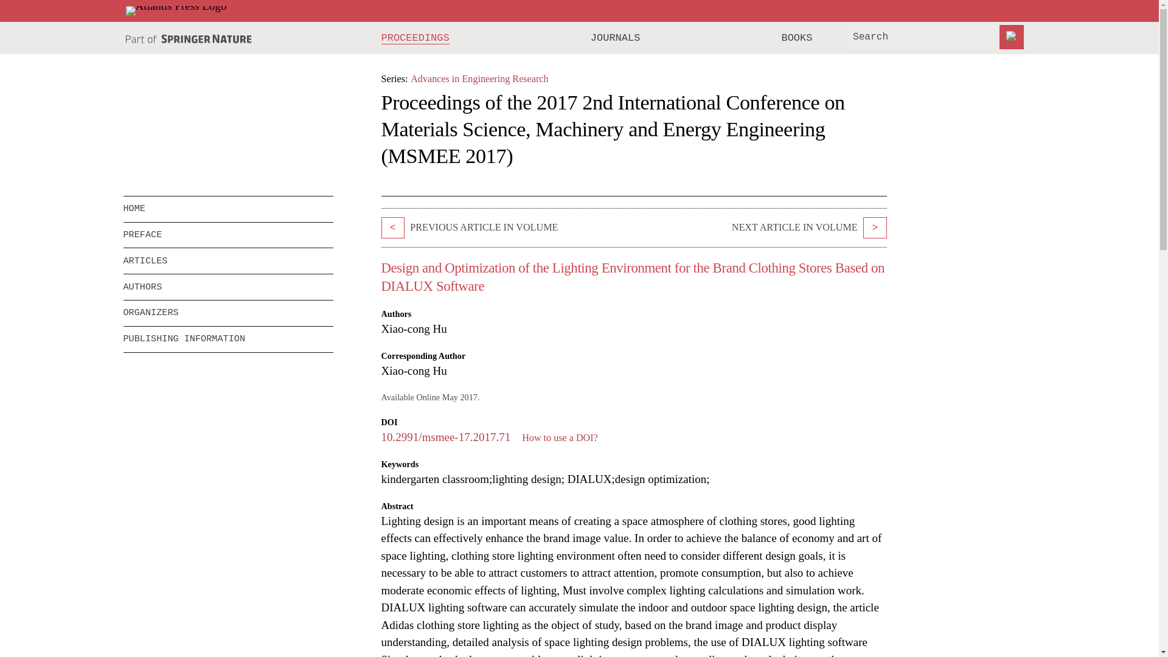 The image size is (1168, 657). I want to click on ARTICLES, so click(228, 261).